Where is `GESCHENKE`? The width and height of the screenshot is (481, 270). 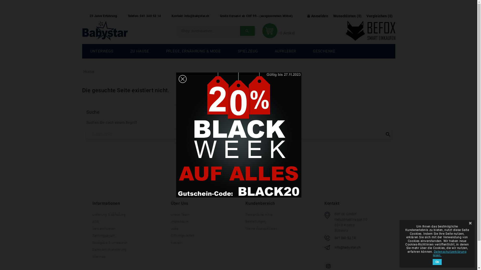 GESCHENKE is located at coordinates (324, 51).